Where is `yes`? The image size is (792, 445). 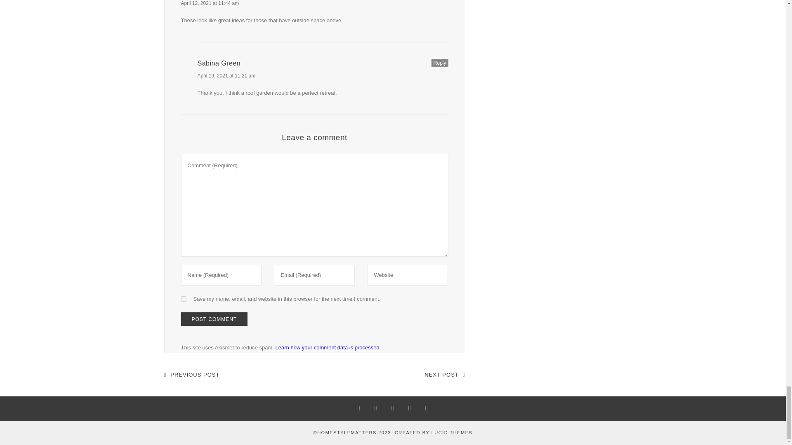
yes is located at coordinates (183, 298).